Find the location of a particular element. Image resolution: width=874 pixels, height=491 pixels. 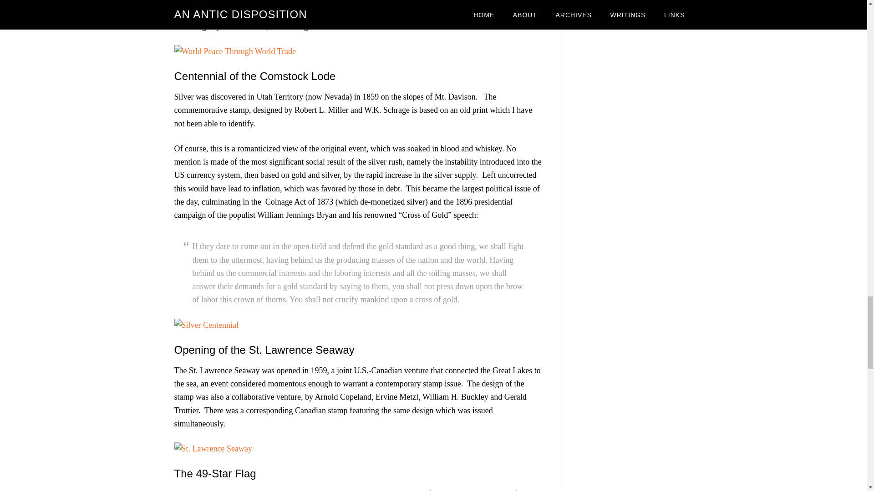

St. Lawrence Seaway is located at coordinates (213, 448).